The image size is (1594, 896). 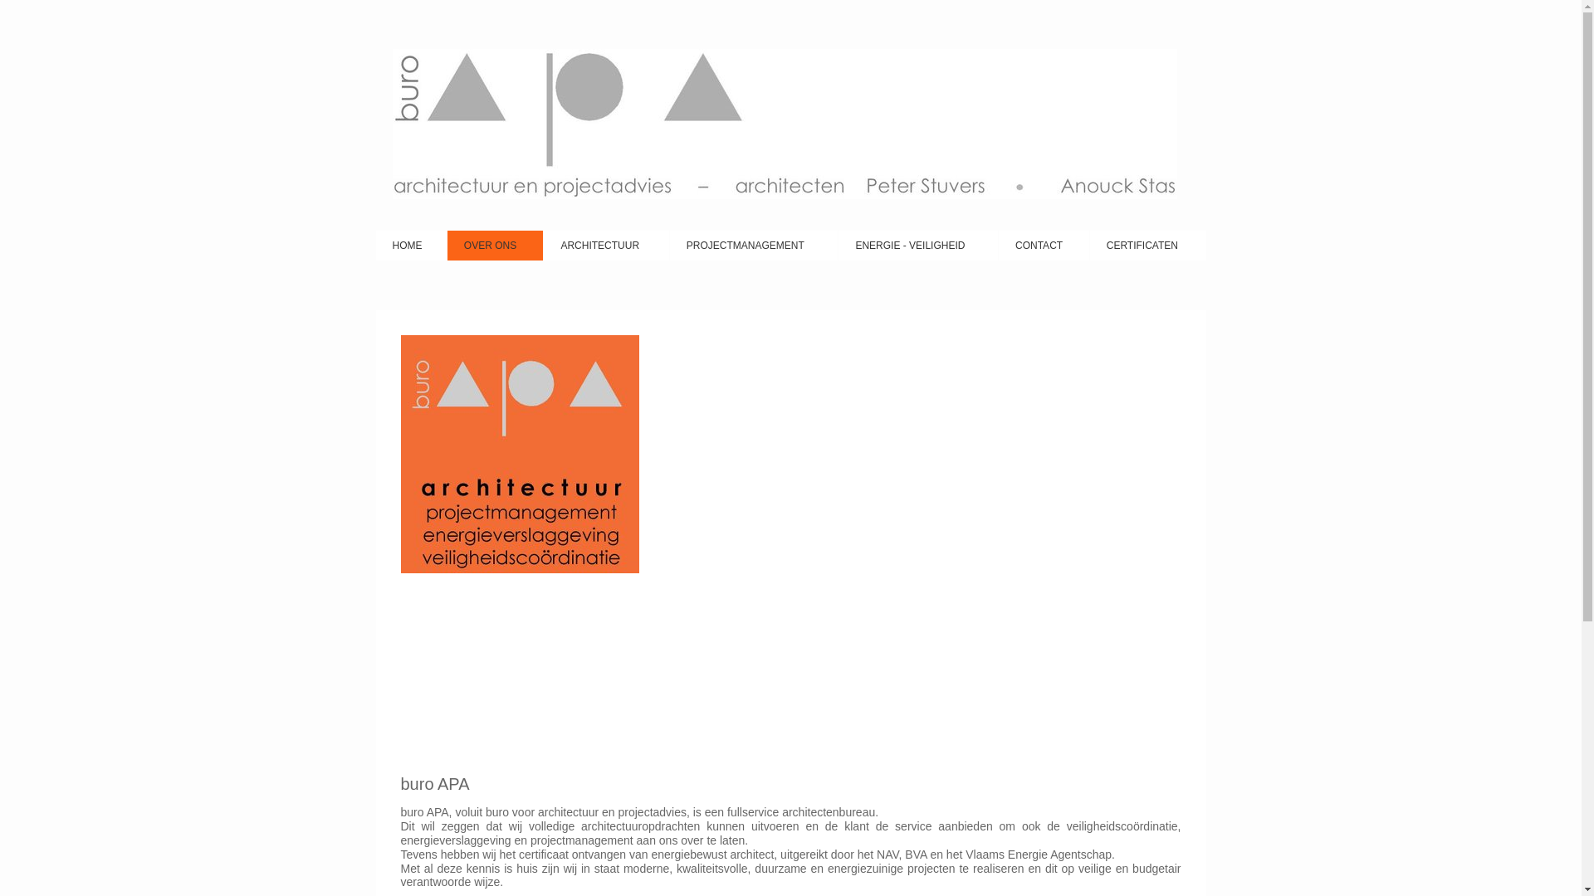 I want to click on CONTACT, so click(x=1044, y=246).